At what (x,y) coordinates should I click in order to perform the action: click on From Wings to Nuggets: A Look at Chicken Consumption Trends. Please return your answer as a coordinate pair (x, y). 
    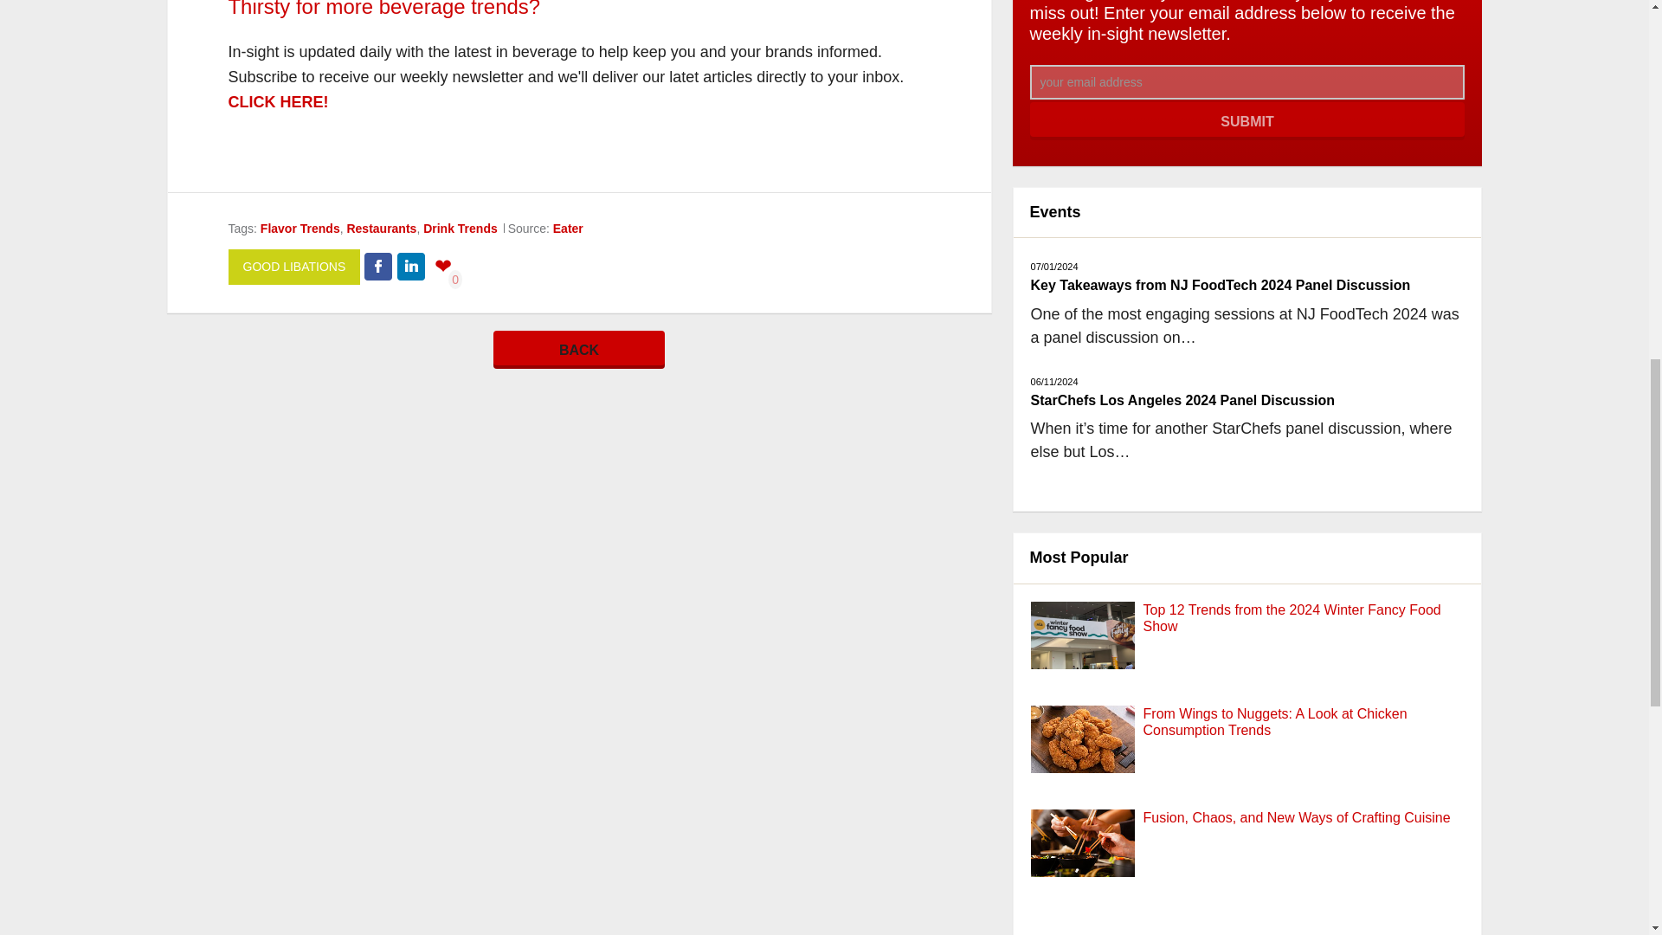
    Looking at the image, I should click on (1082, 758).